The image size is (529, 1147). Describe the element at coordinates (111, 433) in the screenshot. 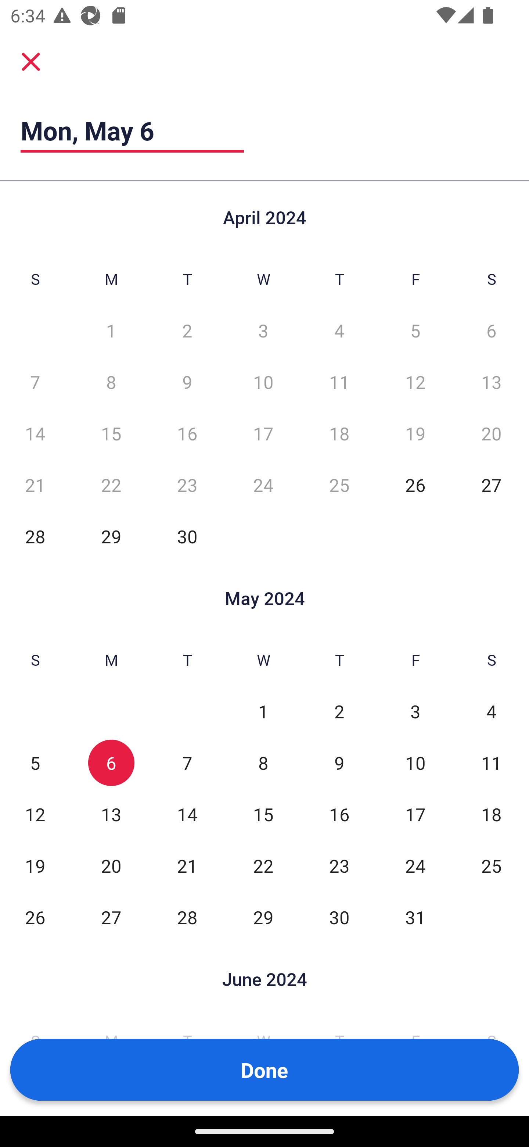

I see `15 Mon, Apr 15, Not Selected` at that location.